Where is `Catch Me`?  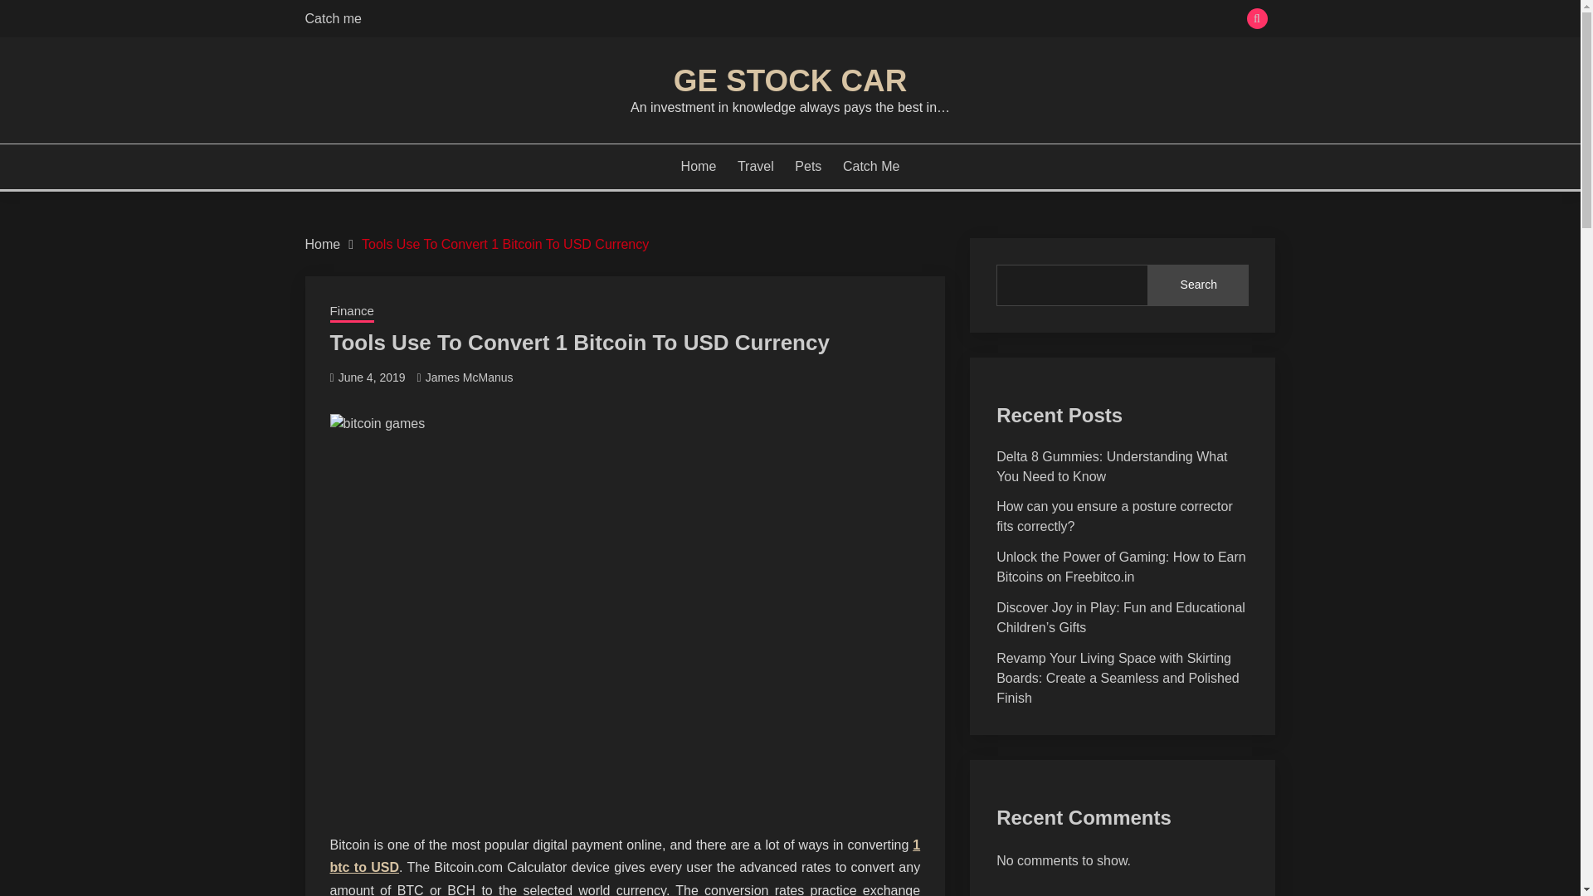
Catch Me is located at coordinates (871, 166).